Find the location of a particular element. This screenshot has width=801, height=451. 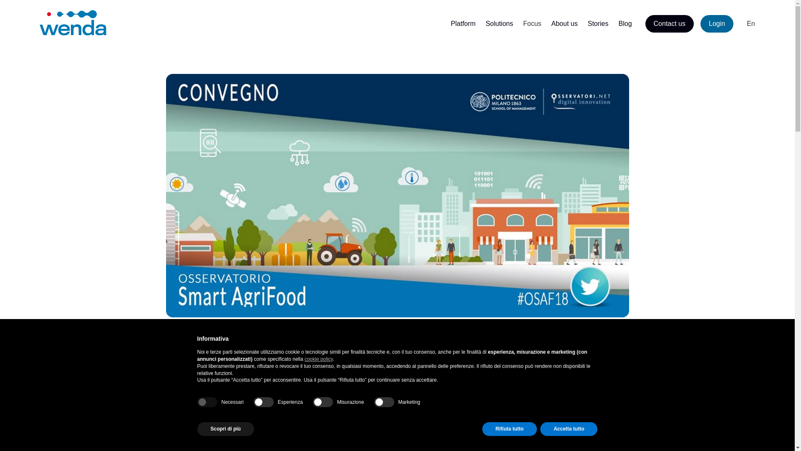

Contact us is located at coordinates (669, 23).